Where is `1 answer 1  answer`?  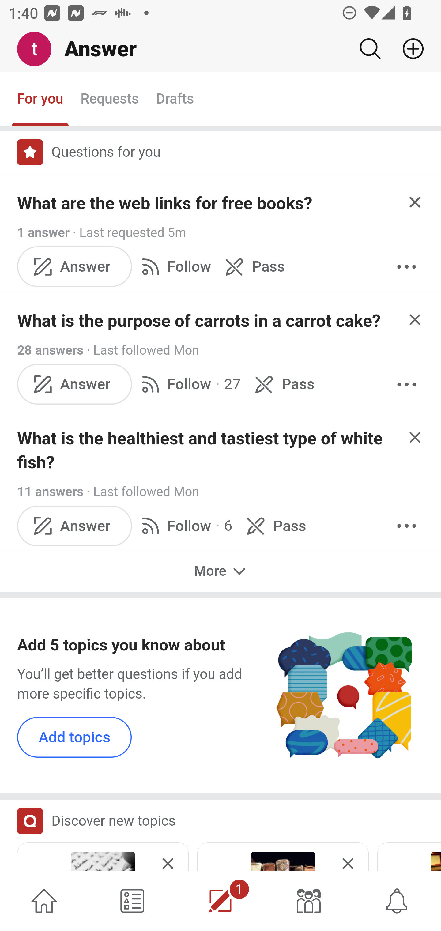 1 answer 1  answer is located at coordinates (44, 232).